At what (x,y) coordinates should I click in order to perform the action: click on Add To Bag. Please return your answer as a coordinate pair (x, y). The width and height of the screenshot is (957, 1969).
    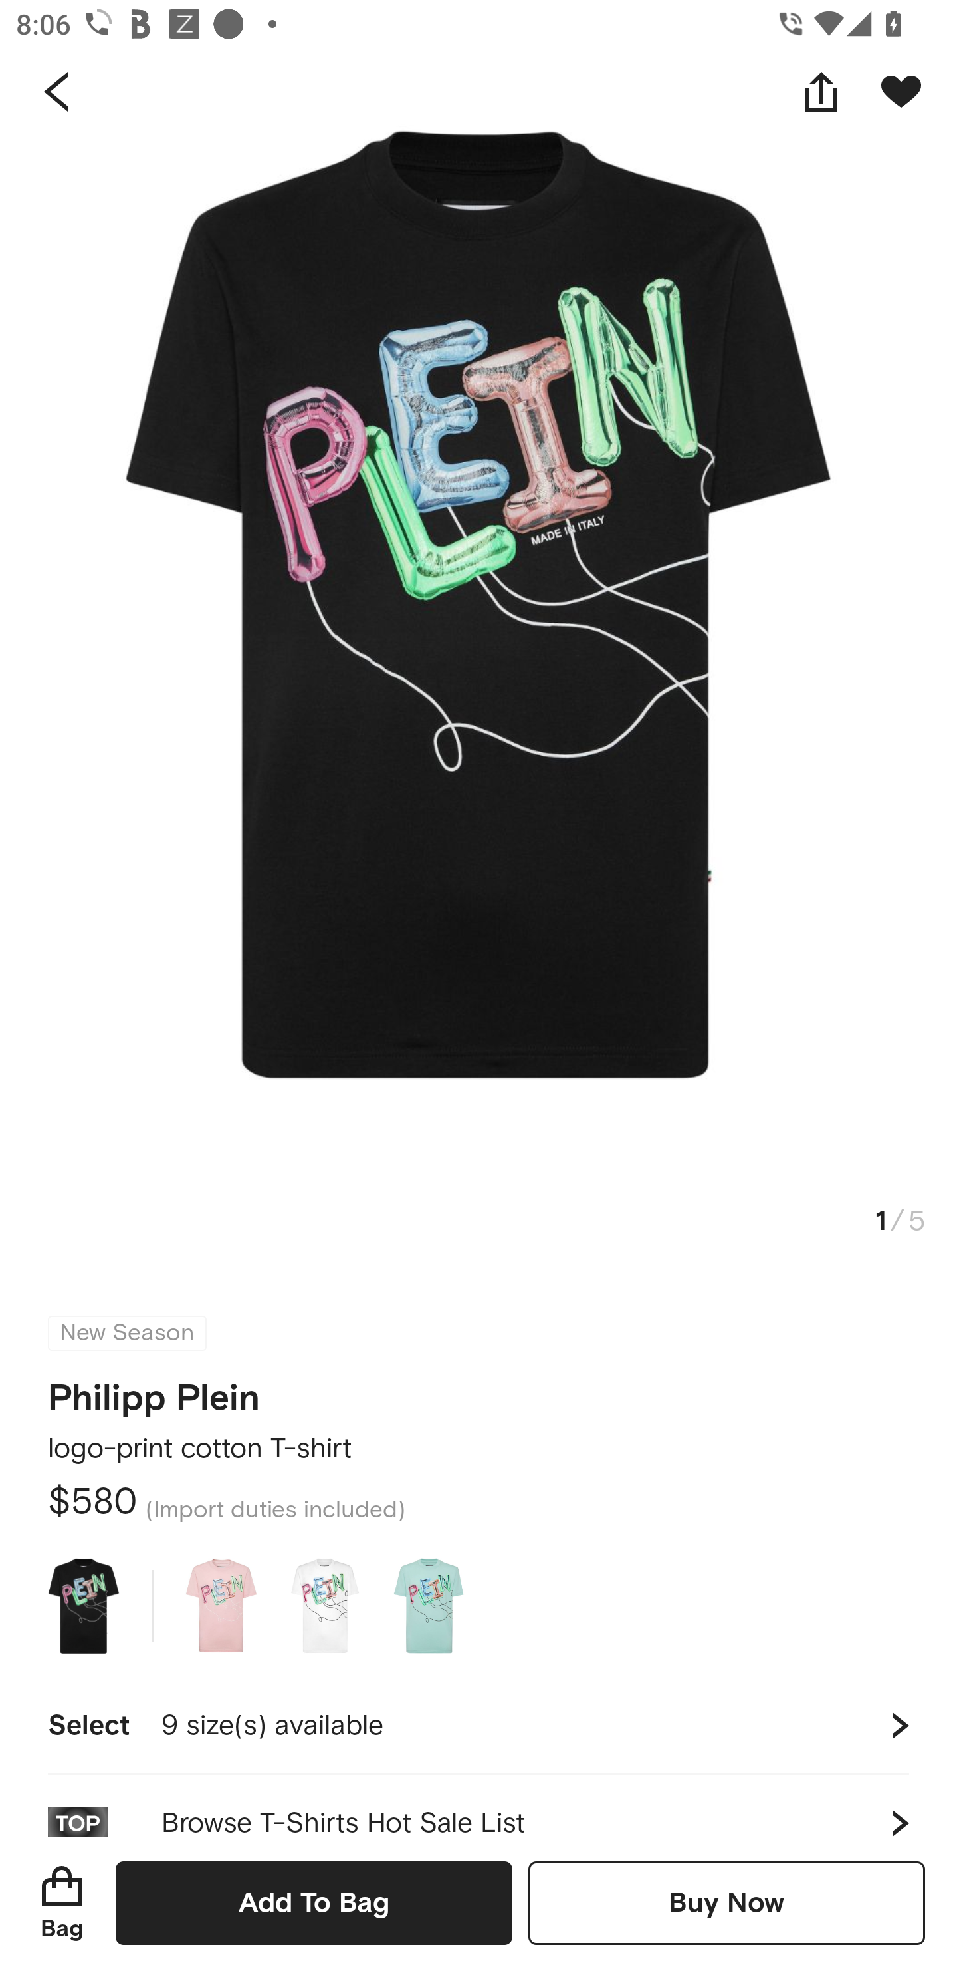
    Looking at the image, I should click on (314, 1902).